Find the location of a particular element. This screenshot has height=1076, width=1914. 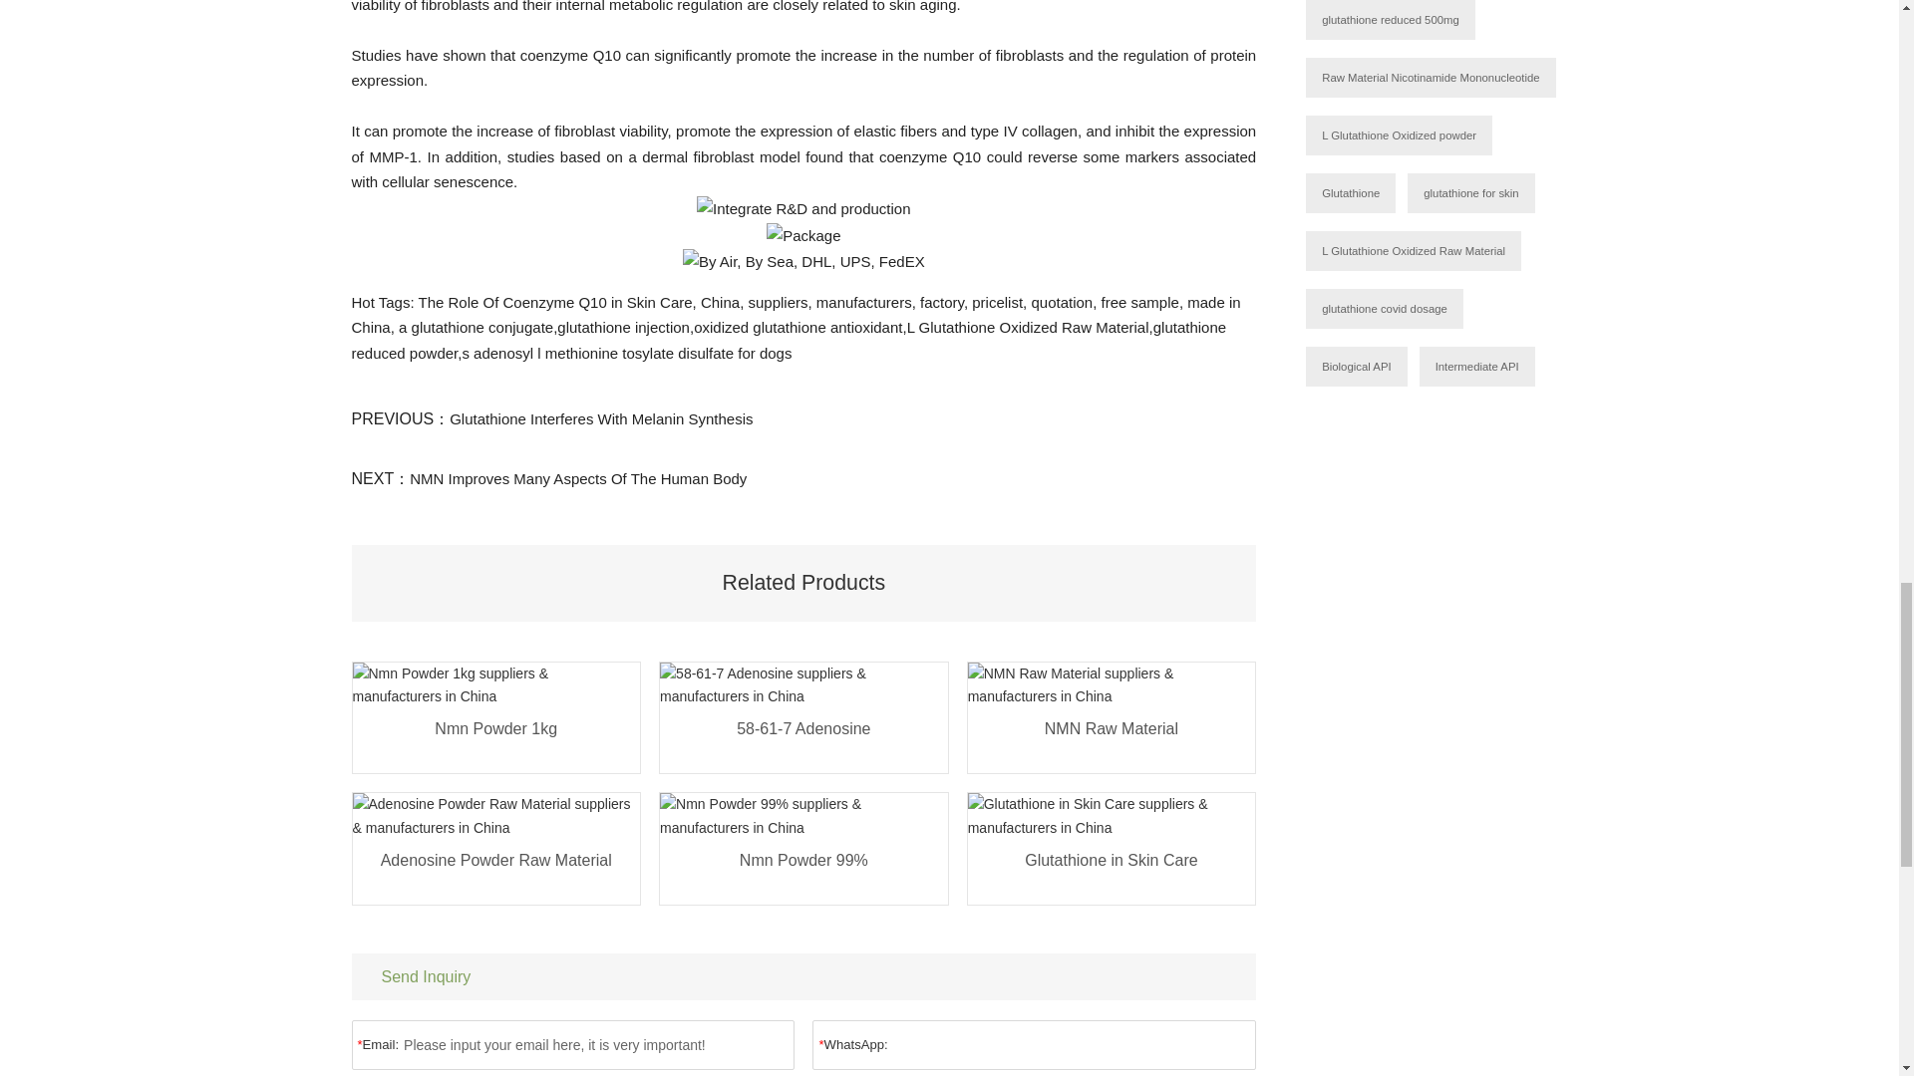

glutathione reduced powder is located at coordinates (788, 339).